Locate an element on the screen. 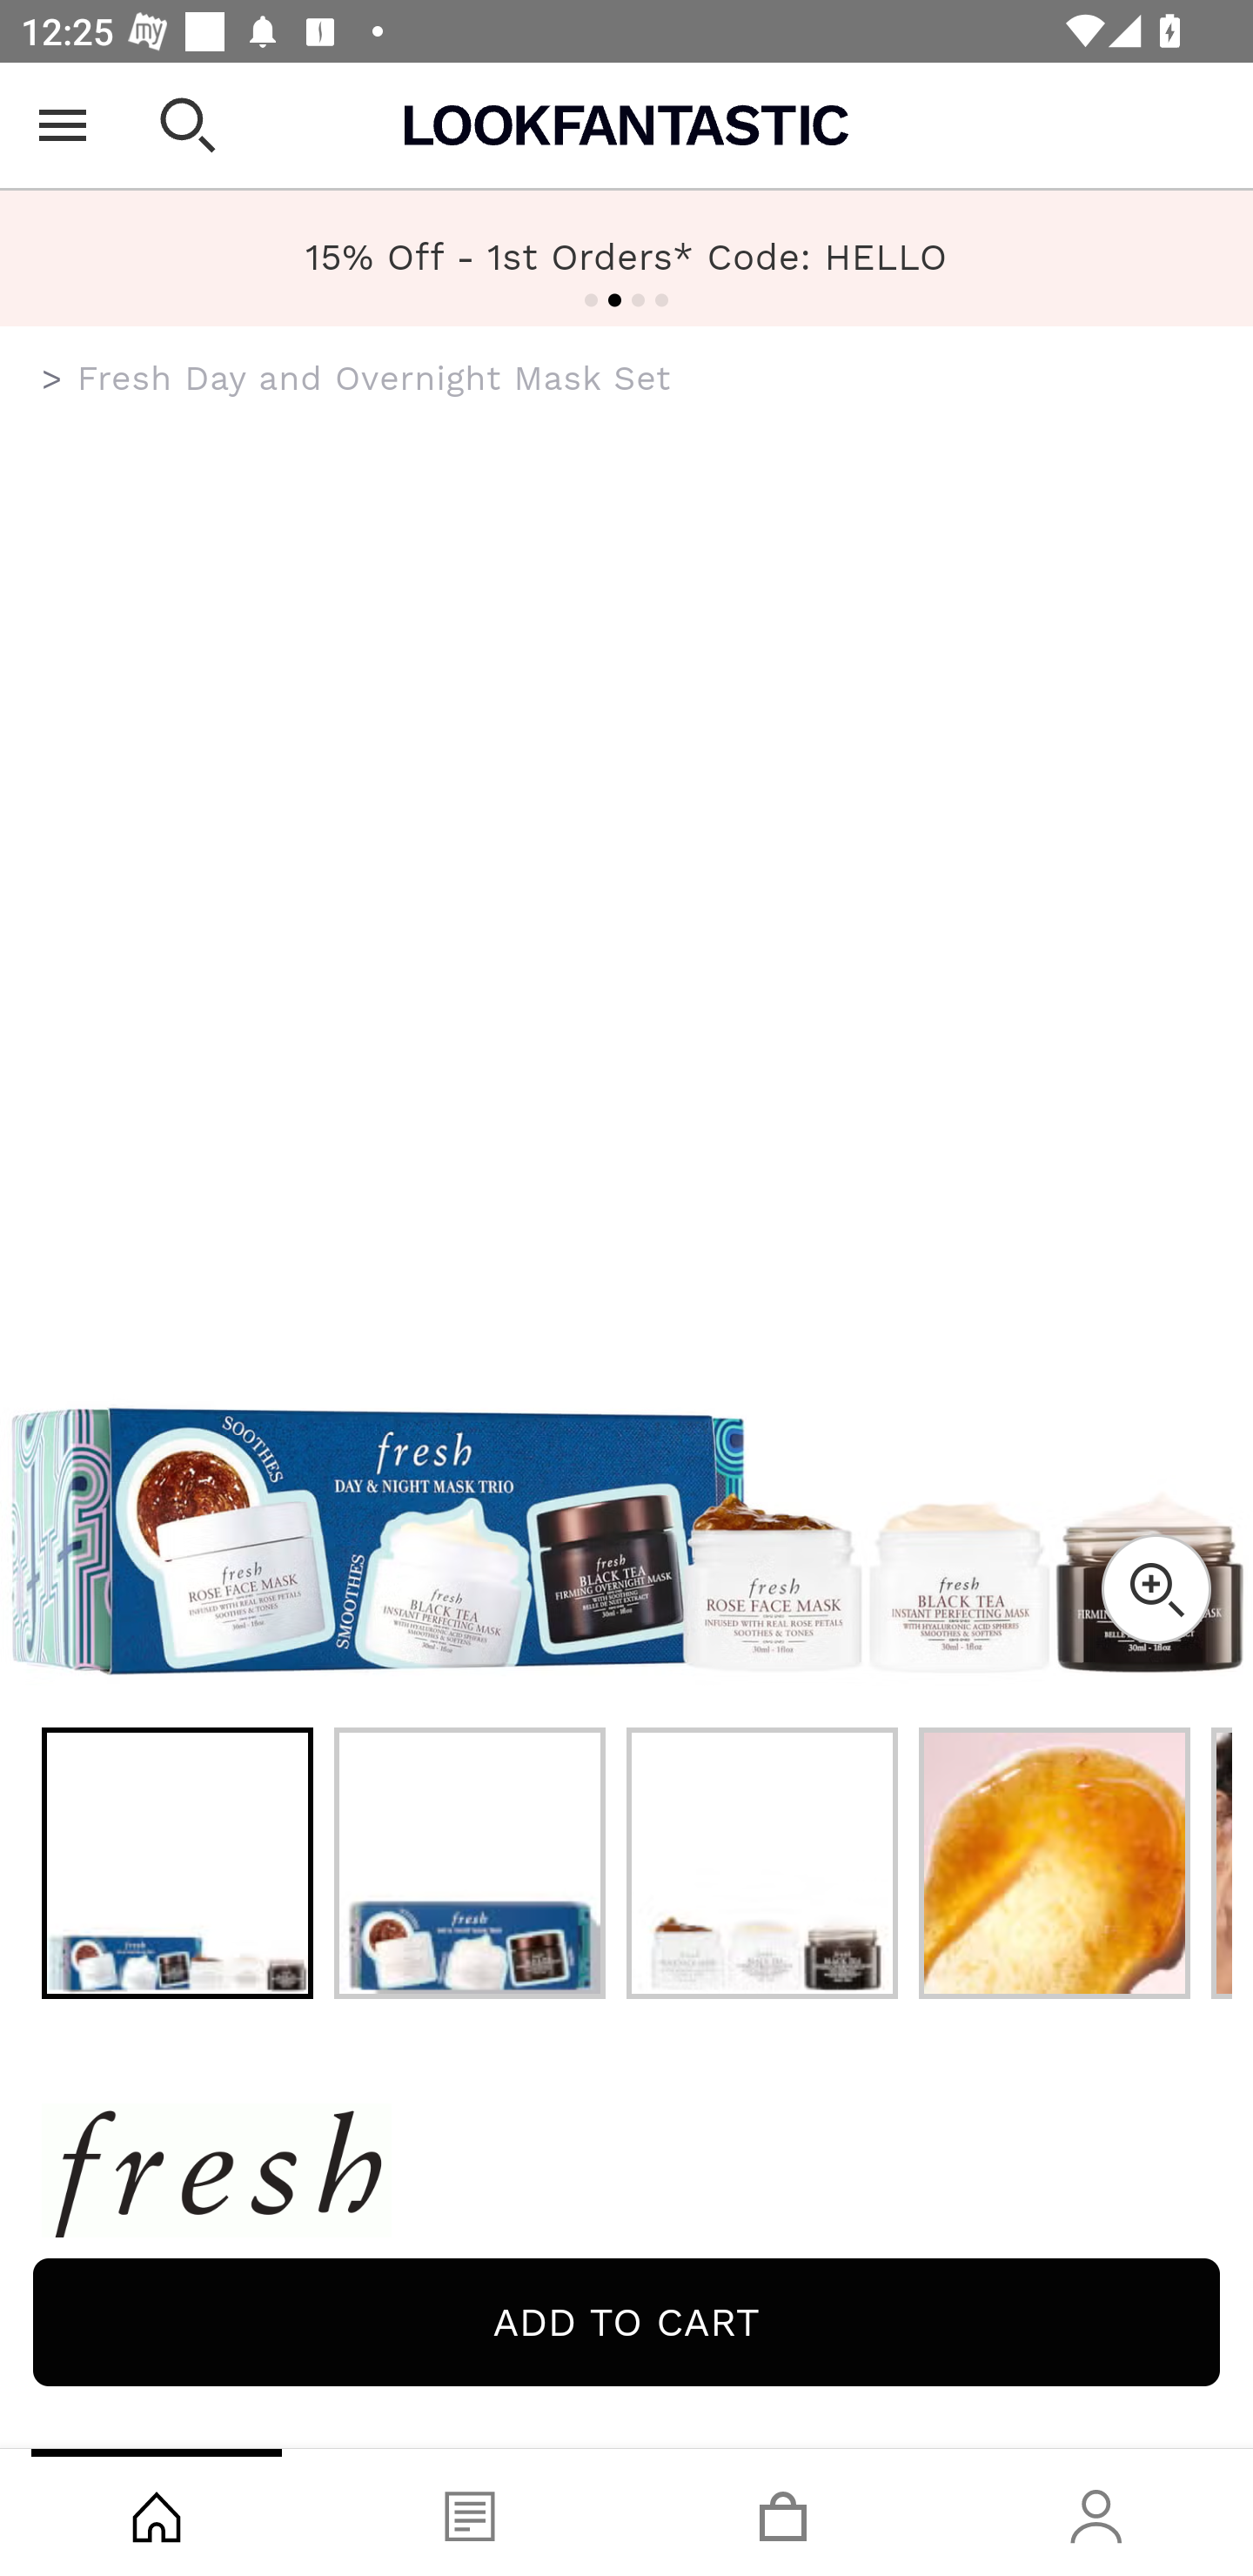 The image size is (1253, 2576). Basket, tab, 3 of 4 is located at coordinates (783, 2512).